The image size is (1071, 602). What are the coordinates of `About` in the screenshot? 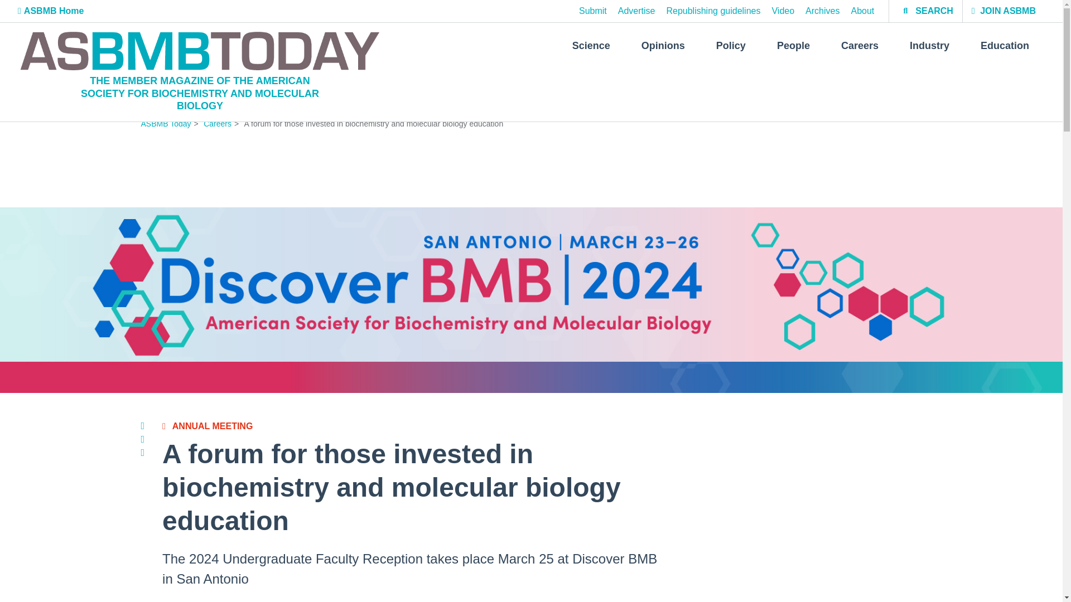 It's located at (862, 11).